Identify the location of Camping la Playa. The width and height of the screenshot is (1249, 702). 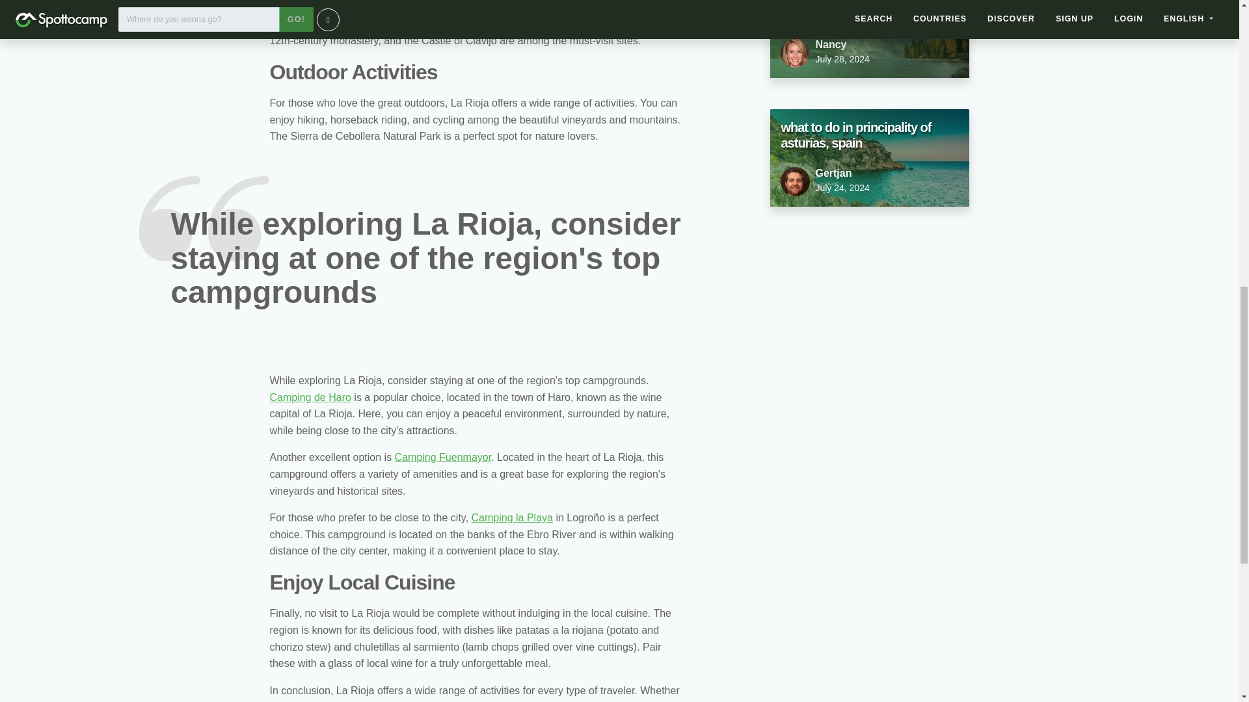
(869, 39).